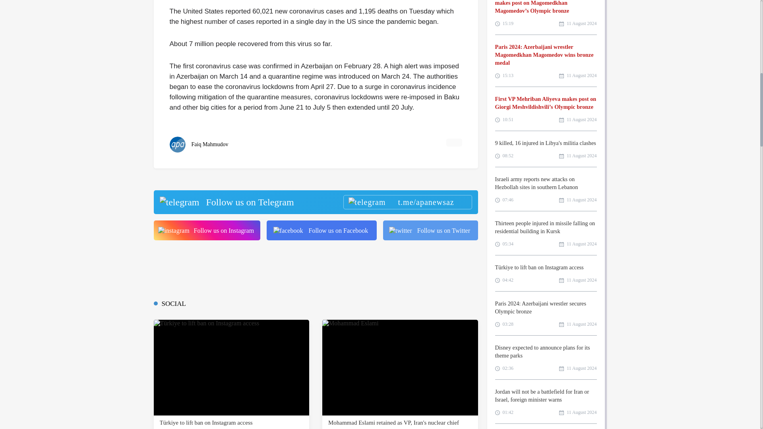 The width and height of the screenshot is (763, 429). I want to click on Follow us on Telegram, so click(315, 202).